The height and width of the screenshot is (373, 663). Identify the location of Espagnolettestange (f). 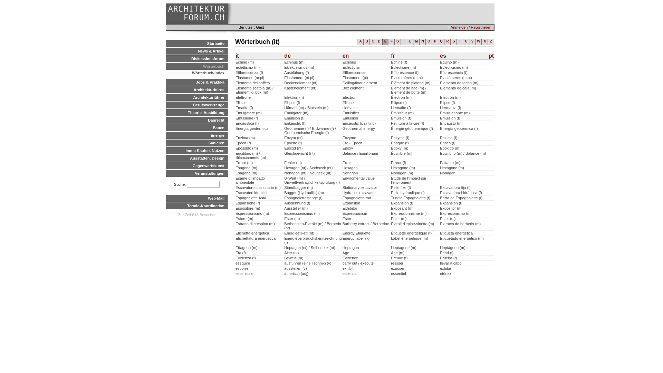
(303, 198).